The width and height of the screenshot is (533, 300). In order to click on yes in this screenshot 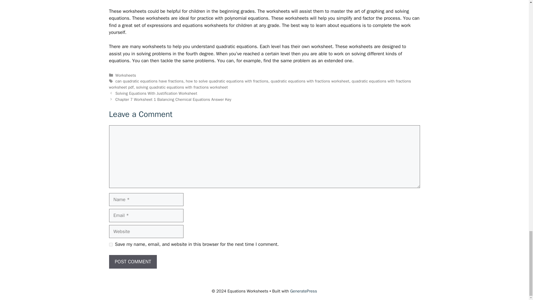, I will do `click(110, 244)`.